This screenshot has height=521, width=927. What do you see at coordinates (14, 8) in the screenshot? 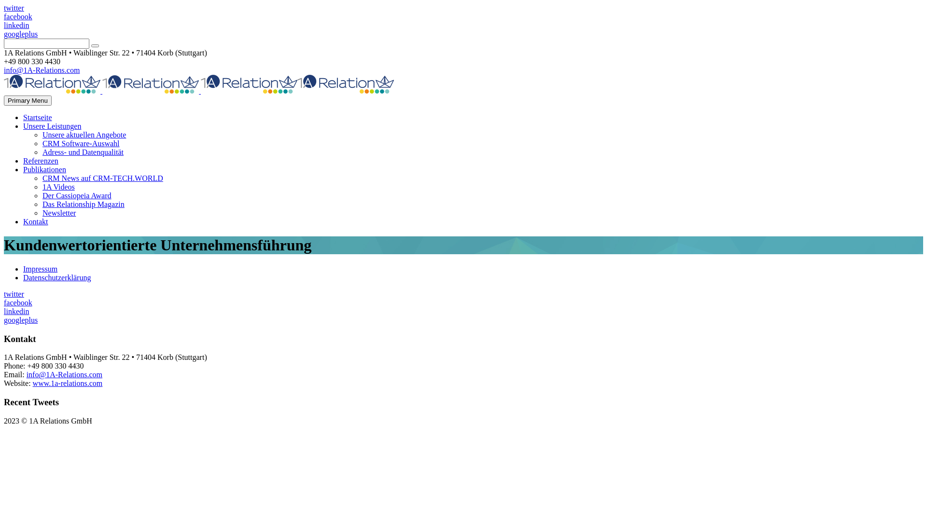
I see `twitter` at bounding box center [14, 8].